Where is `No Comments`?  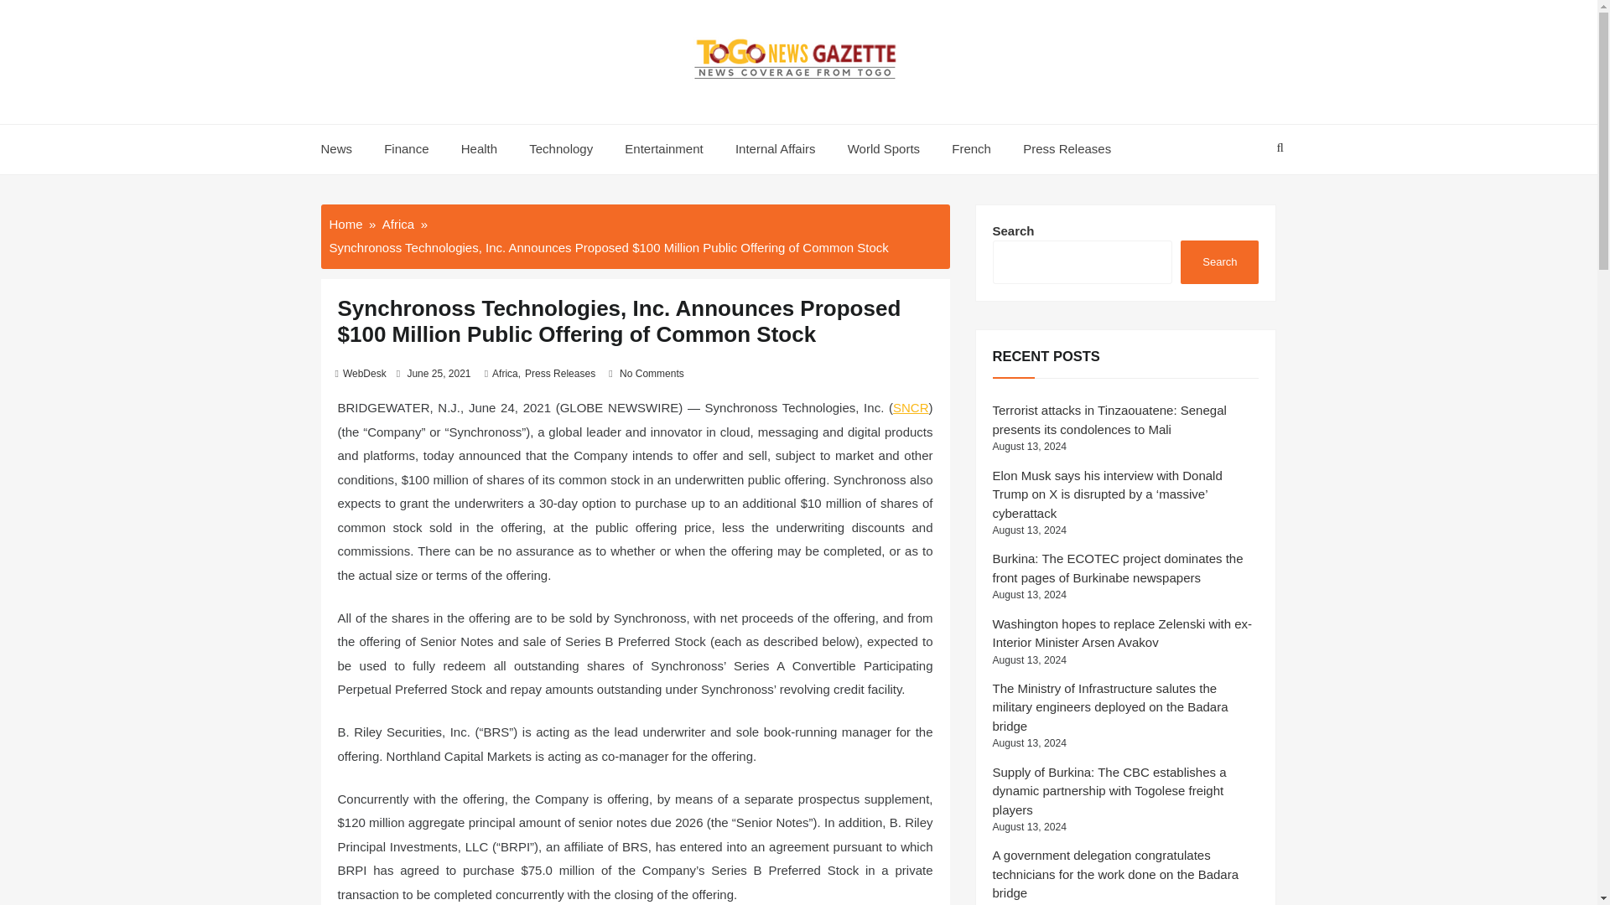 No Comments is located at coordinates (652, 373).